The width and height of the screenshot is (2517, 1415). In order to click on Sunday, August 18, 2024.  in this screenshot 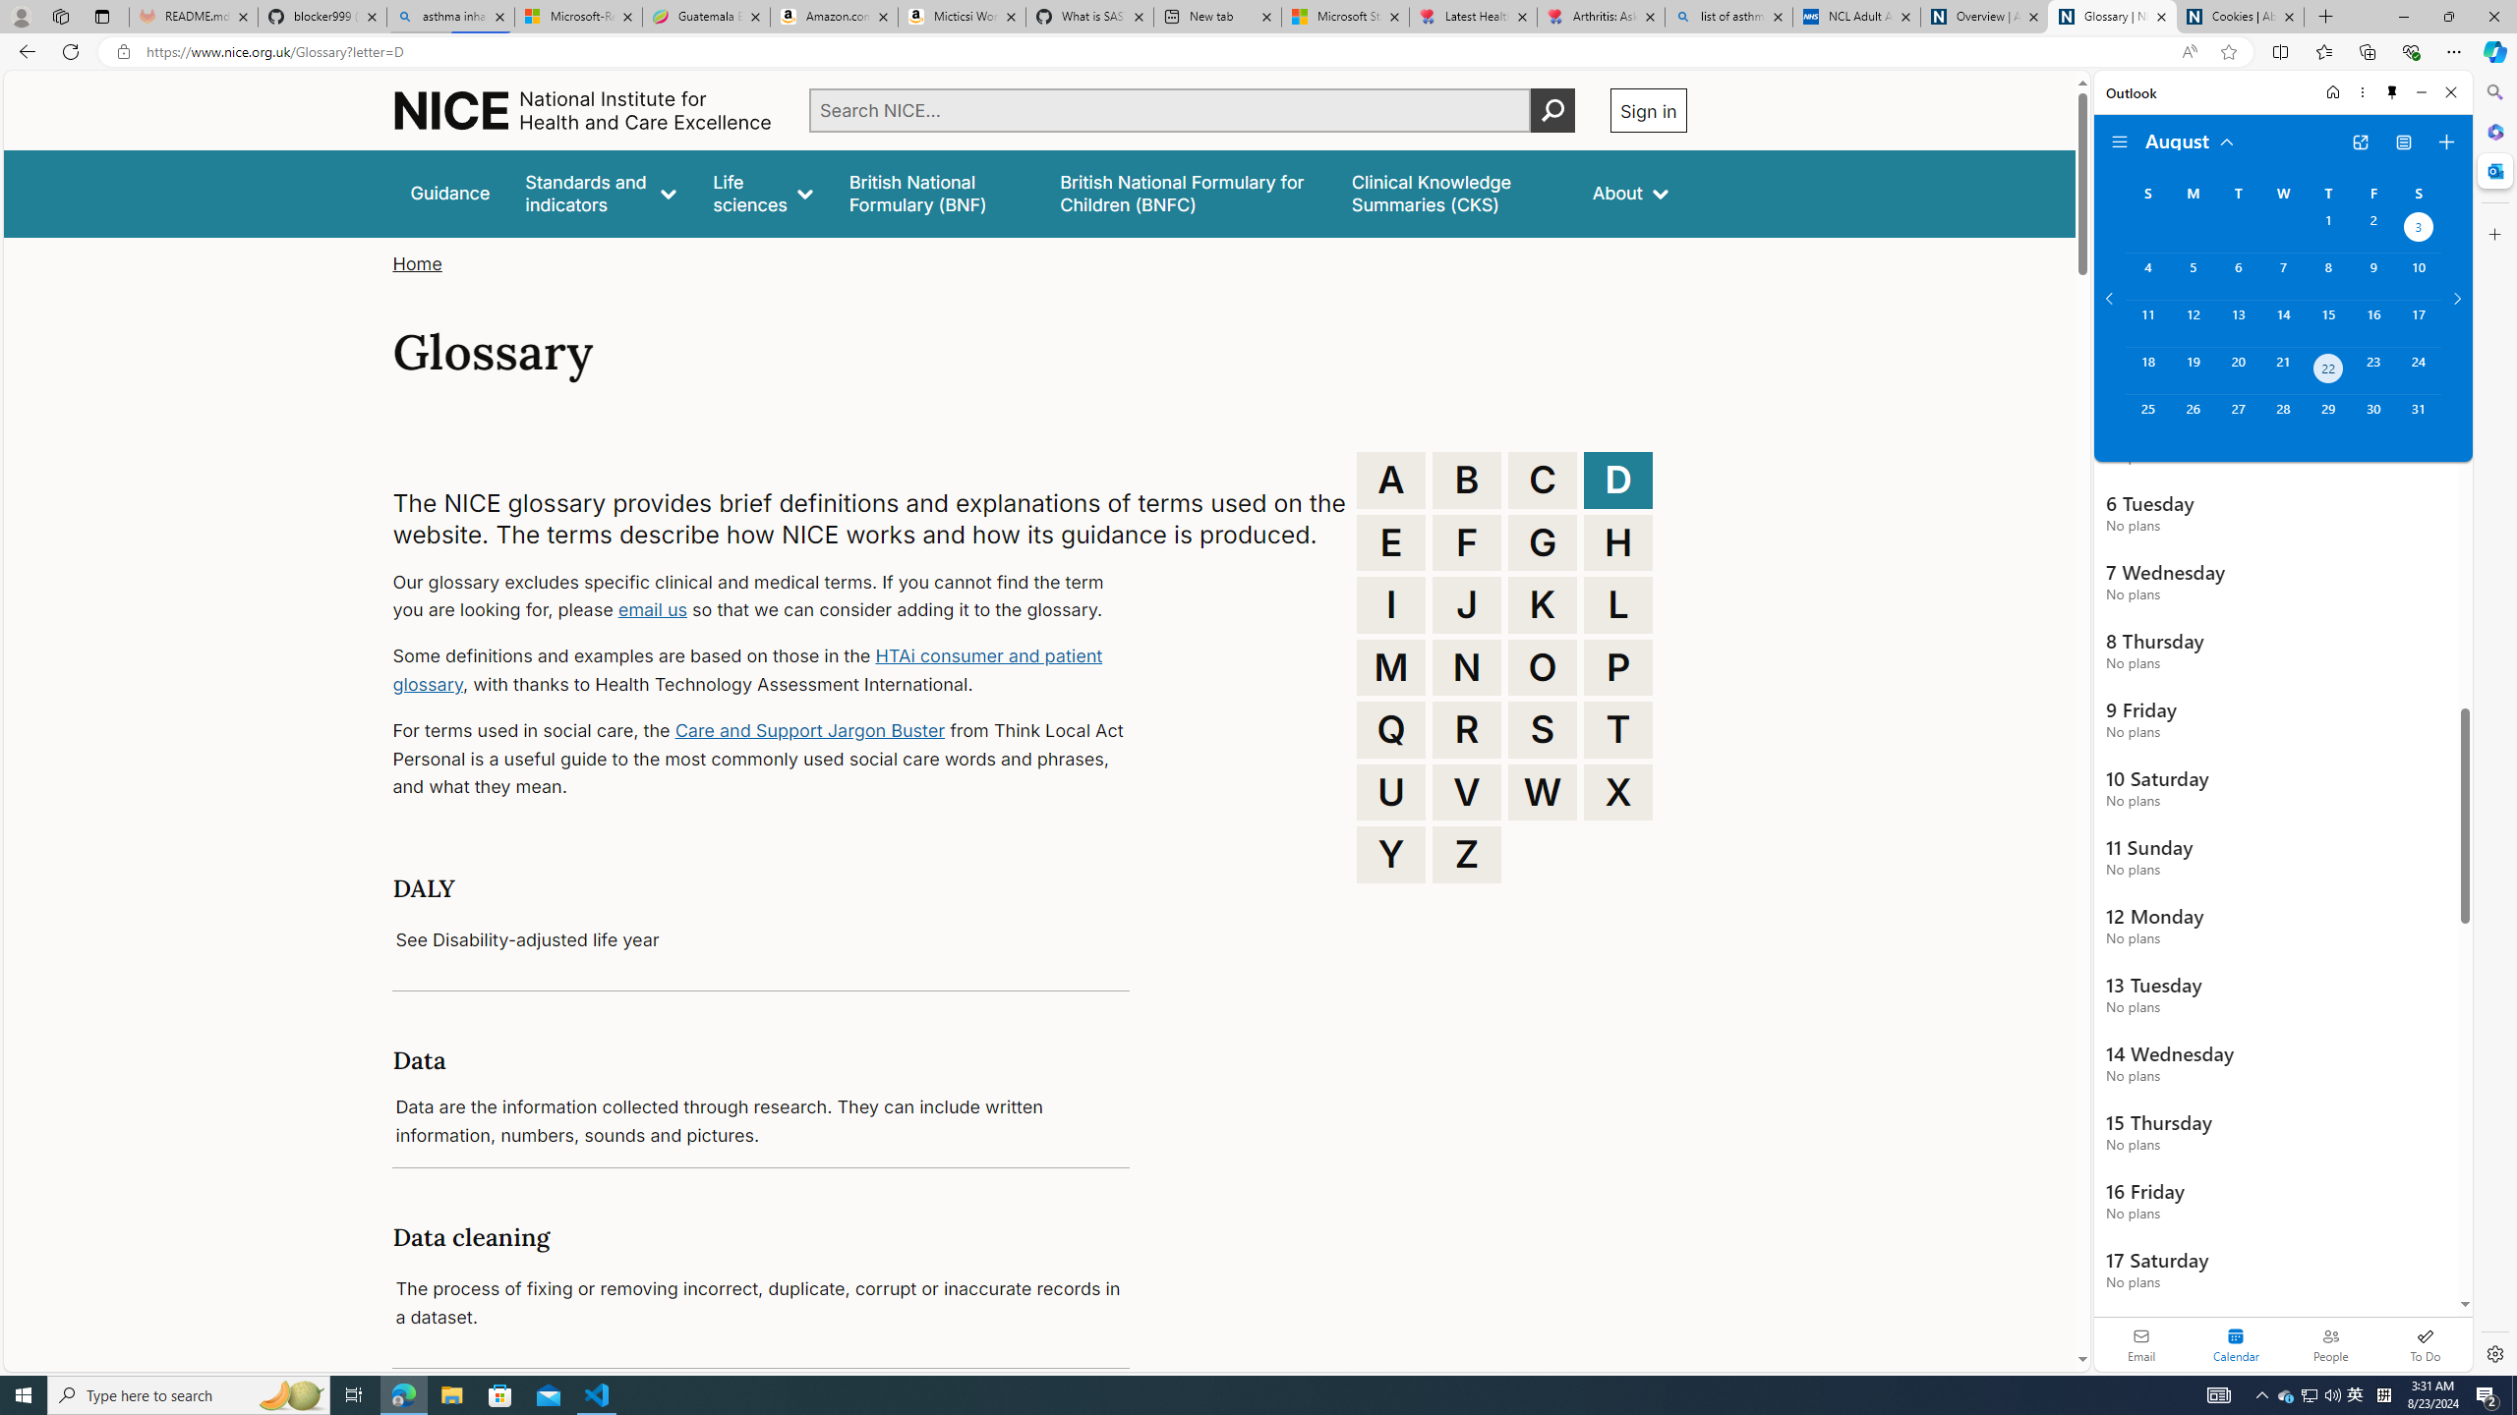, I will do `click(2147, 370)`.